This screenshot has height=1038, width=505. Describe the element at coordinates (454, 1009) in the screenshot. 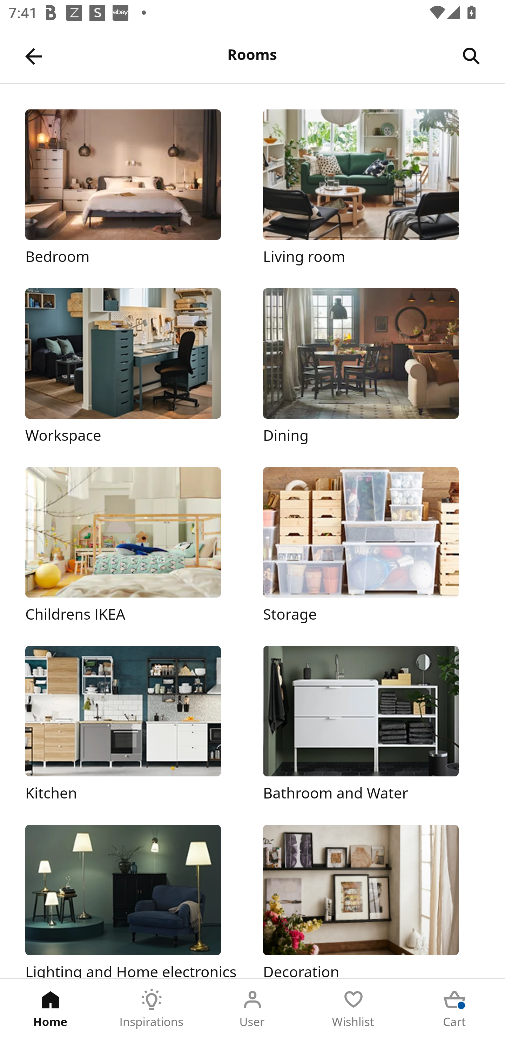

I see `Cart
Tab 5 of 5` at that location.